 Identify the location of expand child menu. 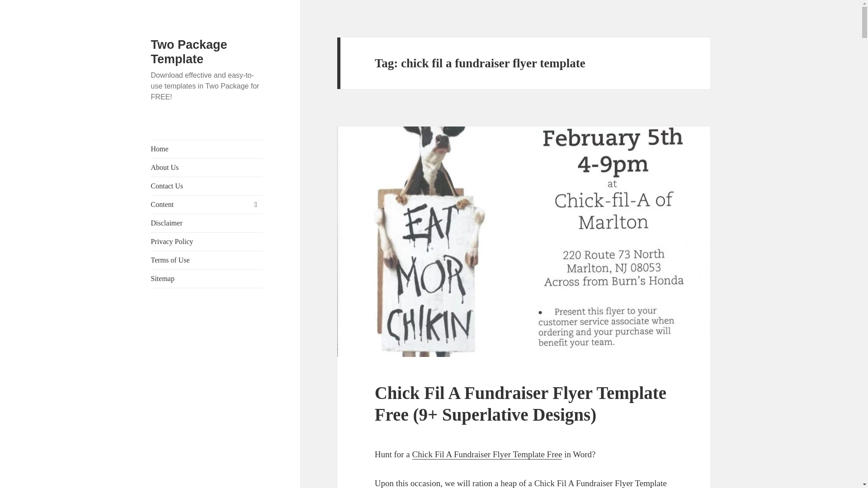
(255, 204).